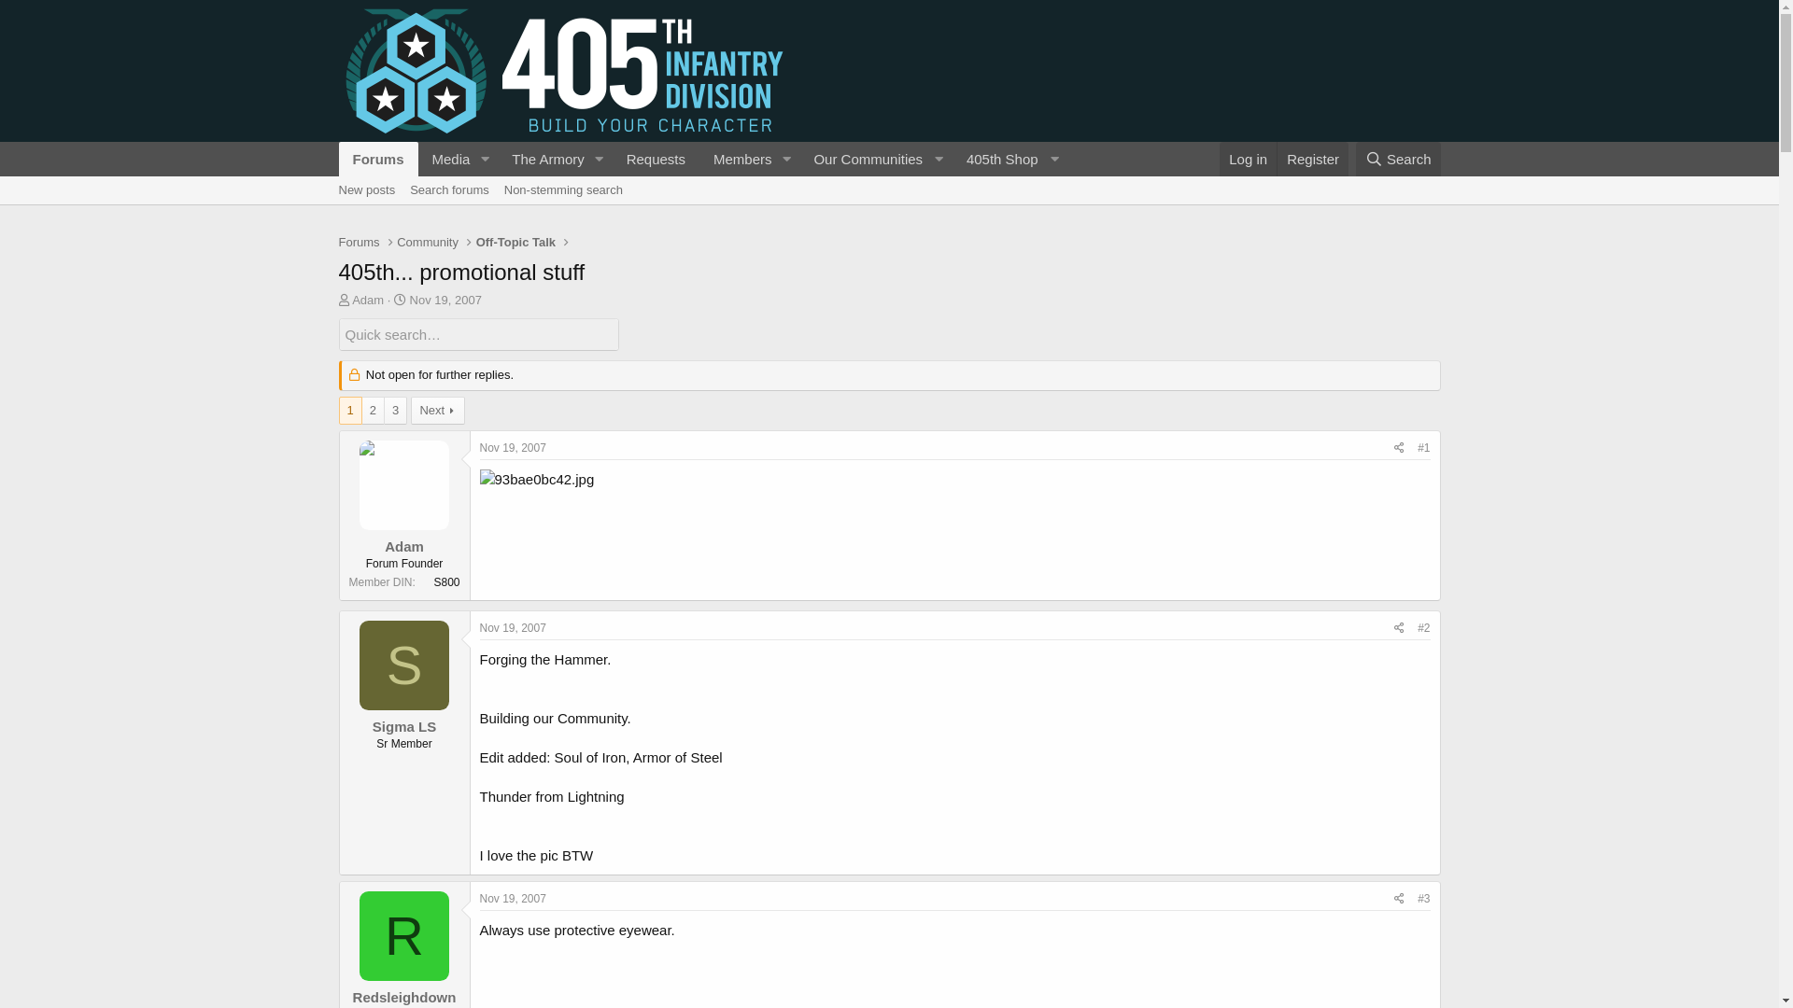  Describe the element at coordinates (1423, 448) in the screenshot. I see `#1` at that location.